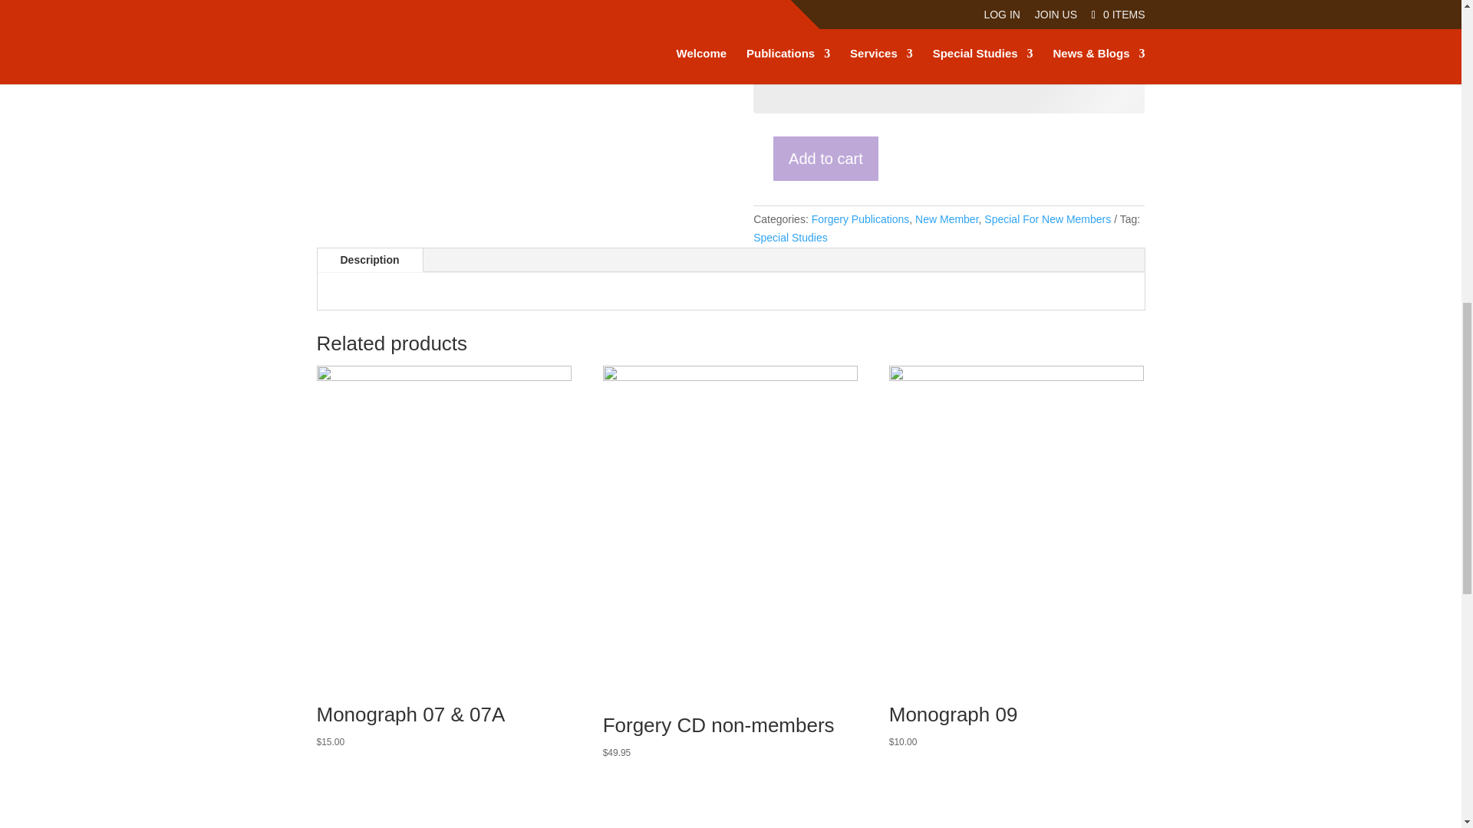  I want to click on Forgery Publications, so click(861, 219).